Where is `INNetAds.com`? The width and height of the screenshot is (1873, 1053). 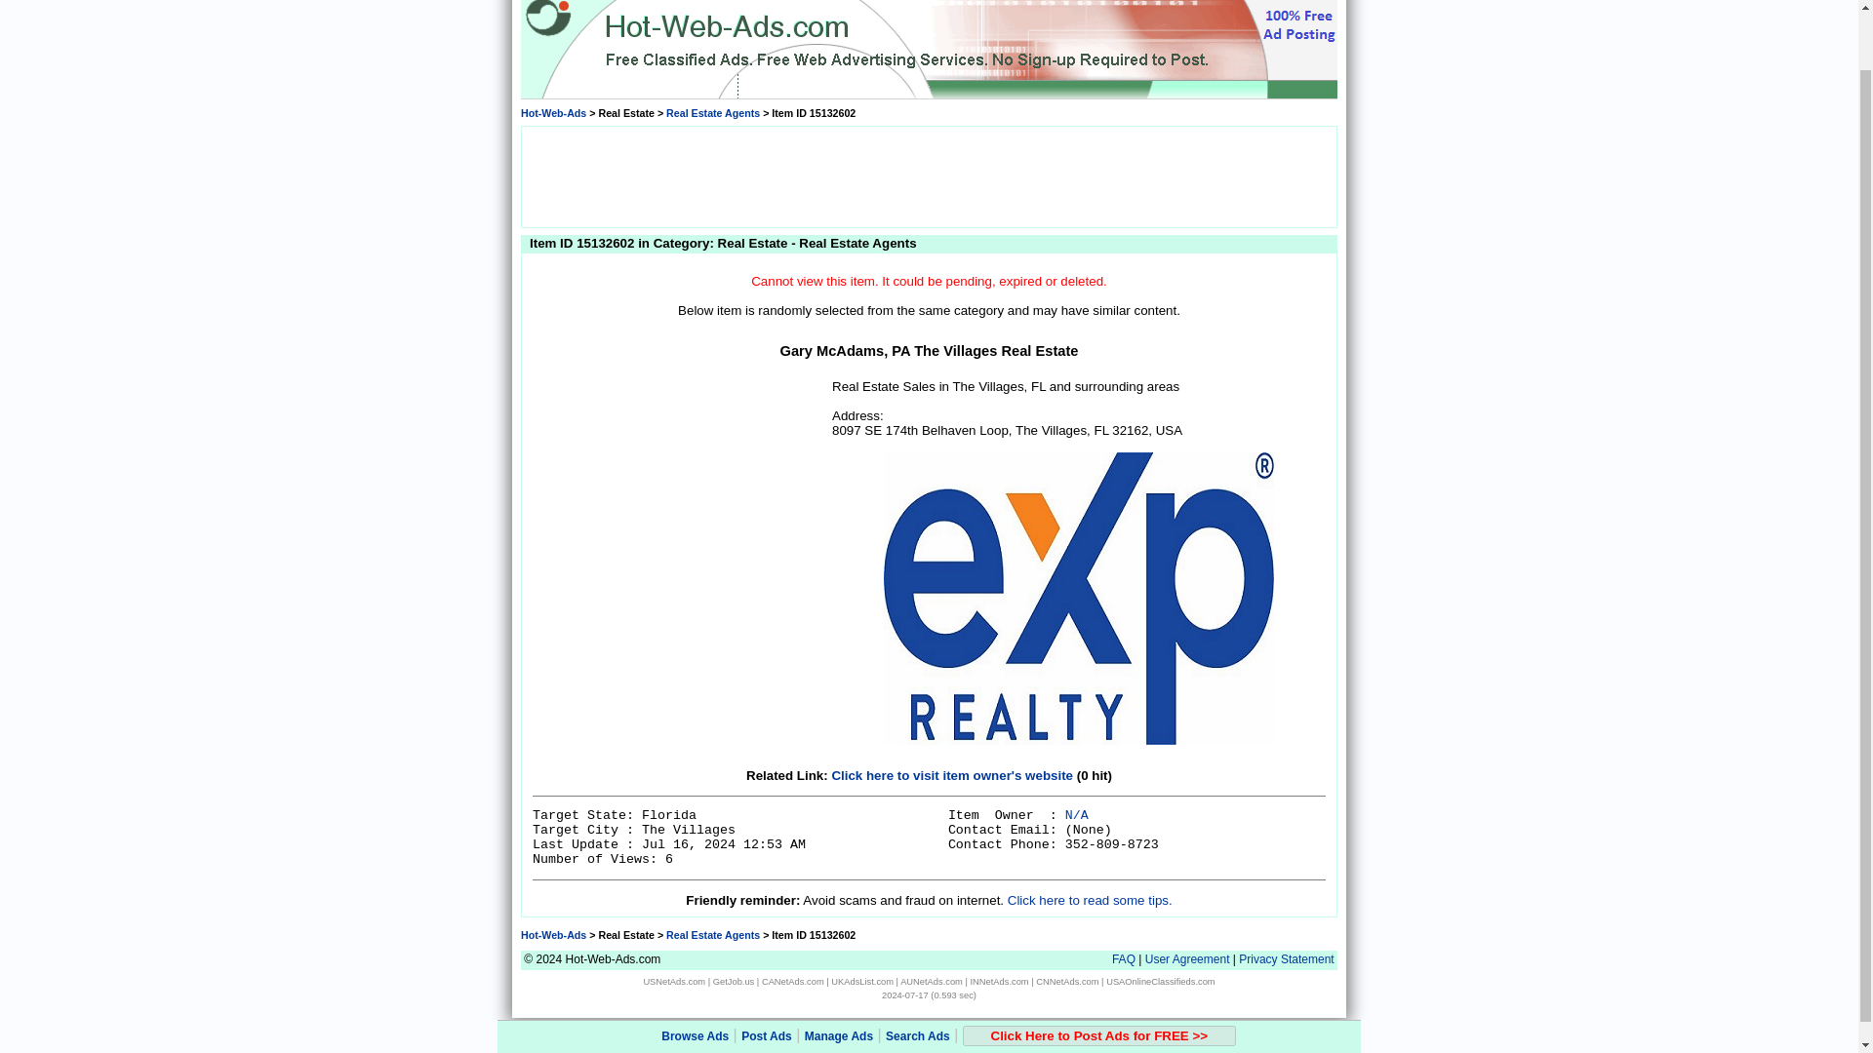
INNetAds.com is located at coordinates (999, 981).